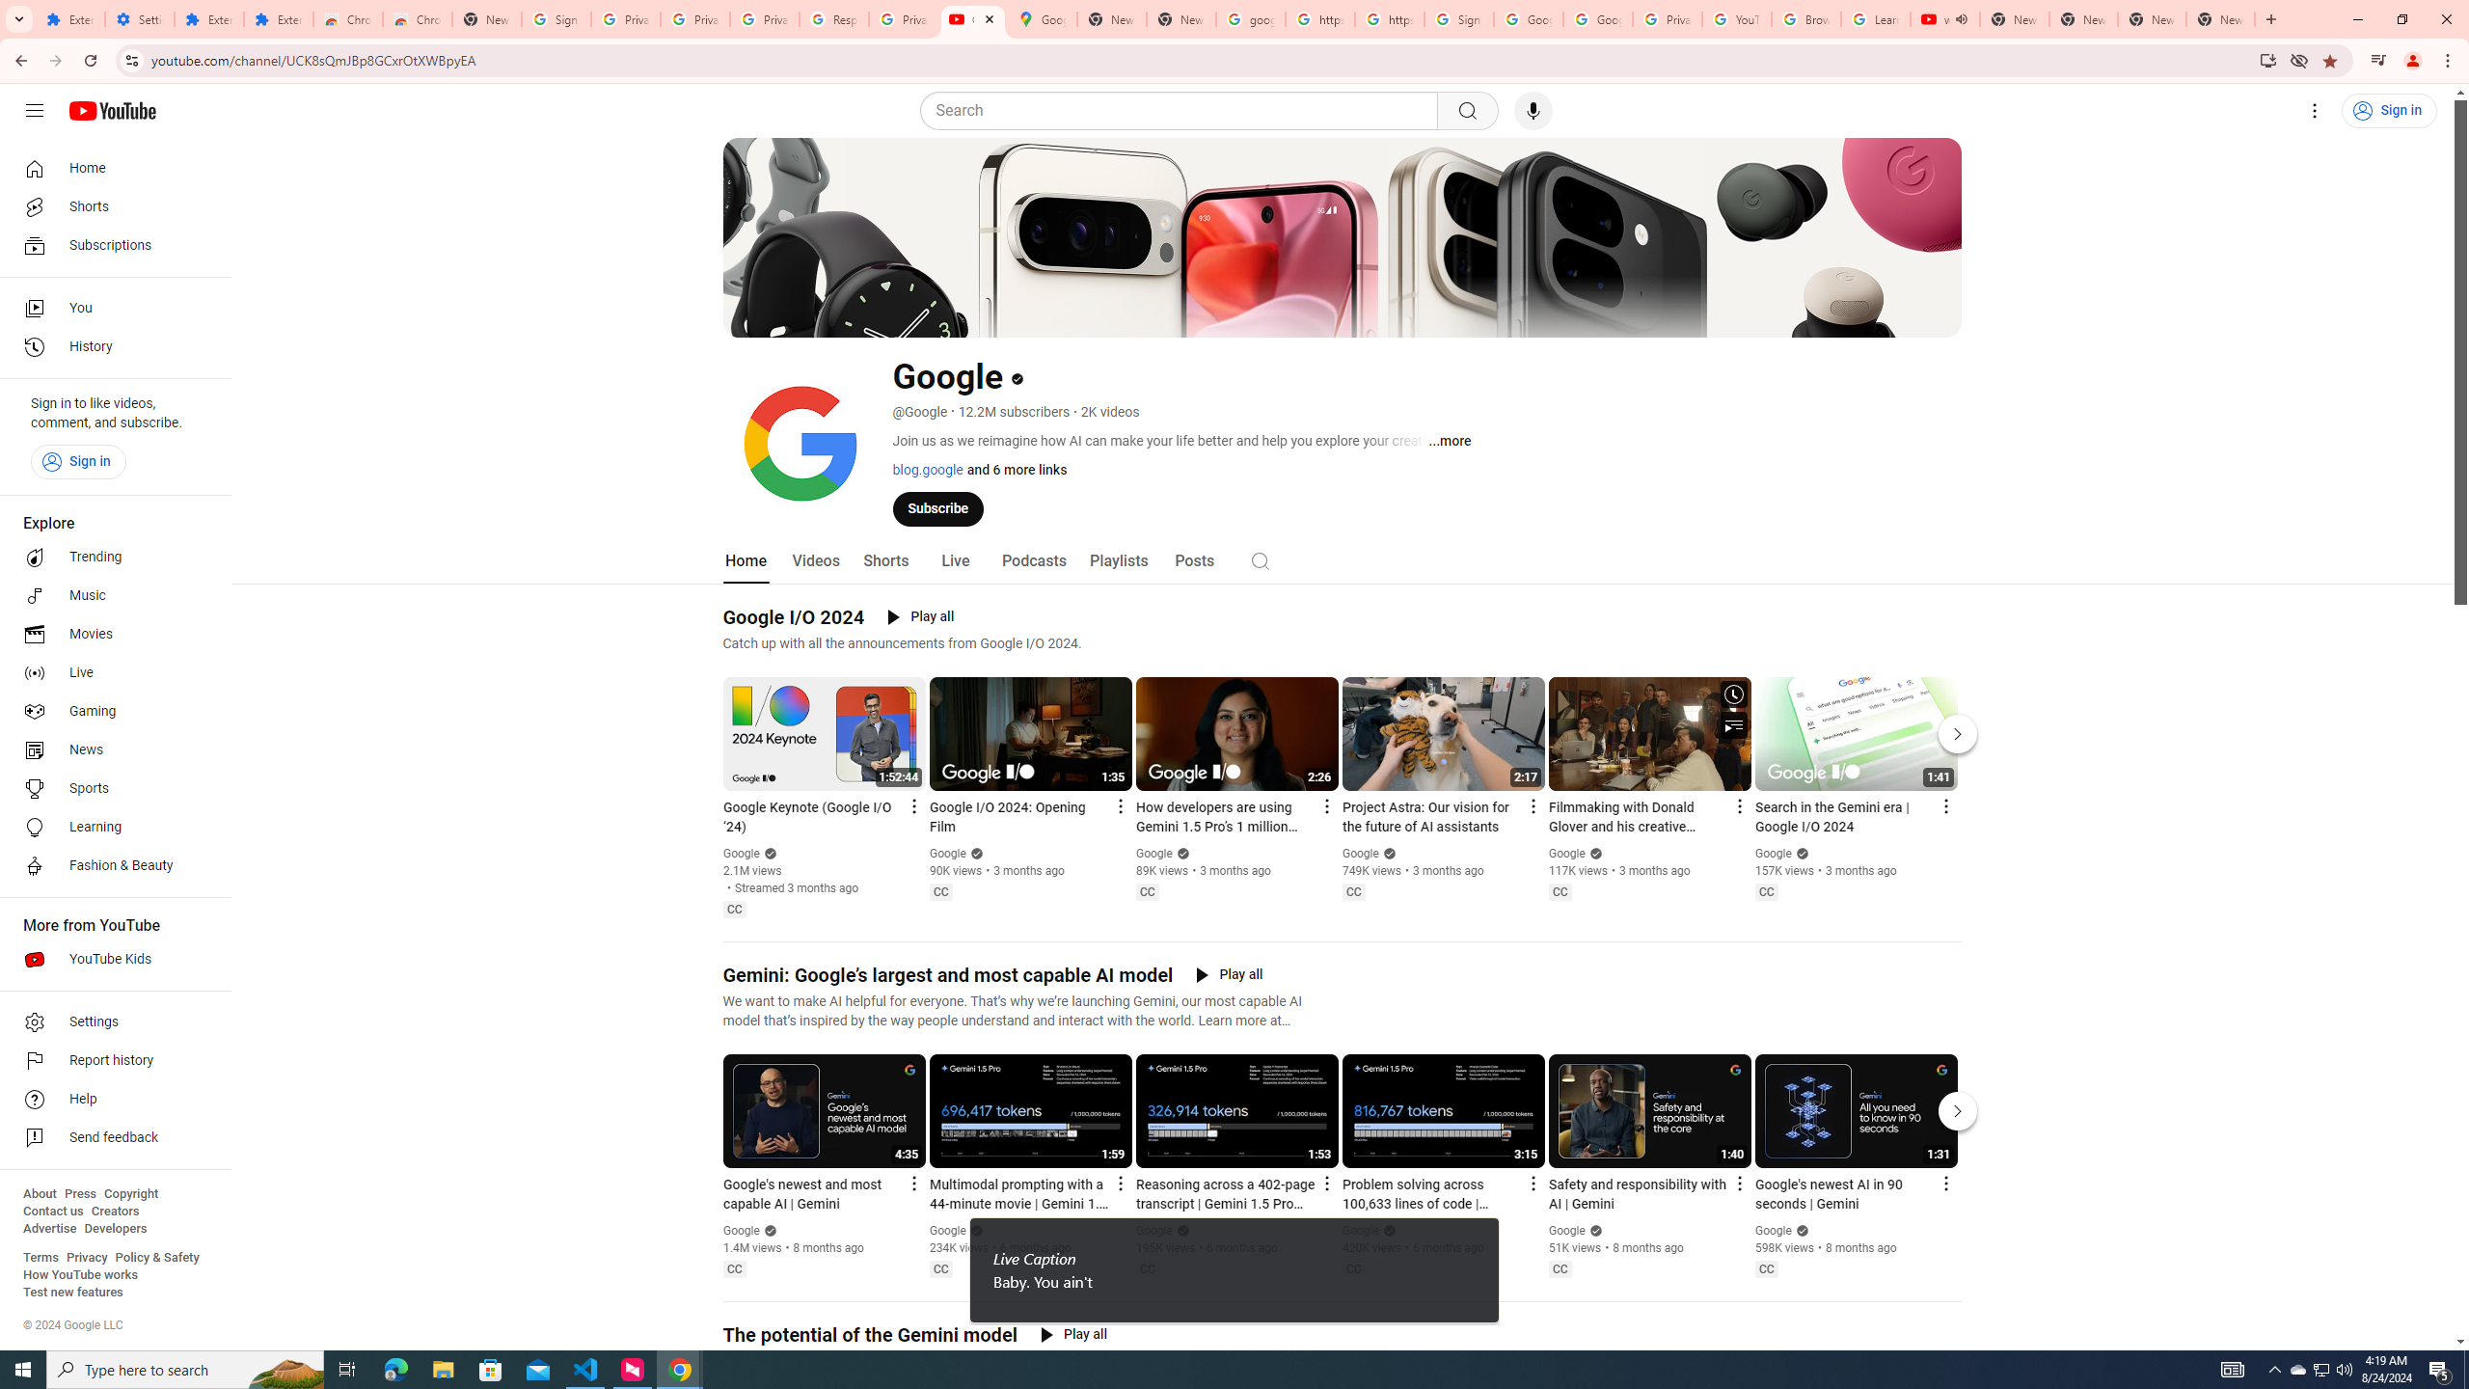 The width and height of the screenshot is (2469, 1389). Describe the element at coordinates (885, 561) in the screenshot. I see `Shorts` at that location.